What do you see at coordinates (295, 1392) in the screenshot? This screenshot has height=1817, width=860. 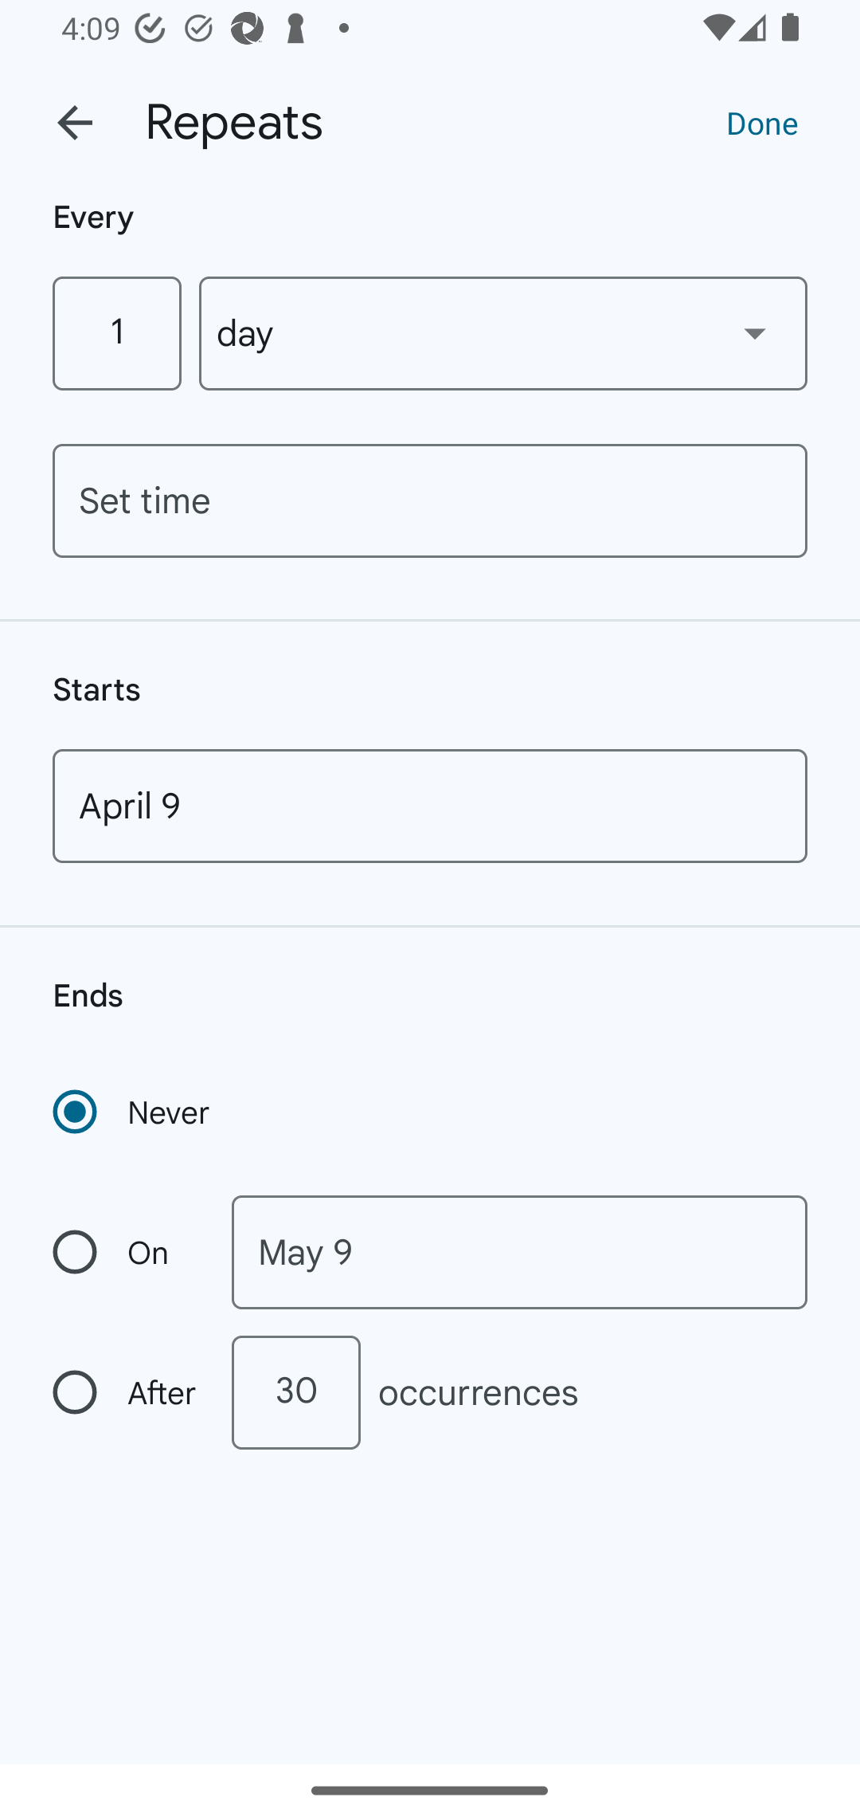 I see `30` at bounding box center [295, 1392].